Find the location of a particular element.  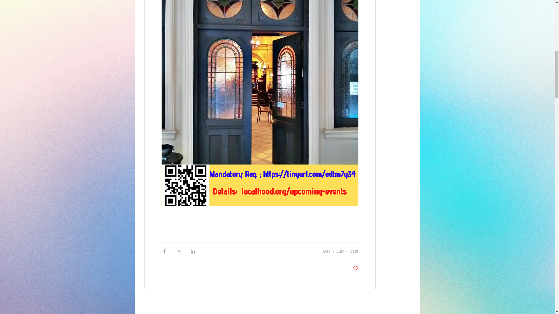

Dec is located at coordinates (327, 251).